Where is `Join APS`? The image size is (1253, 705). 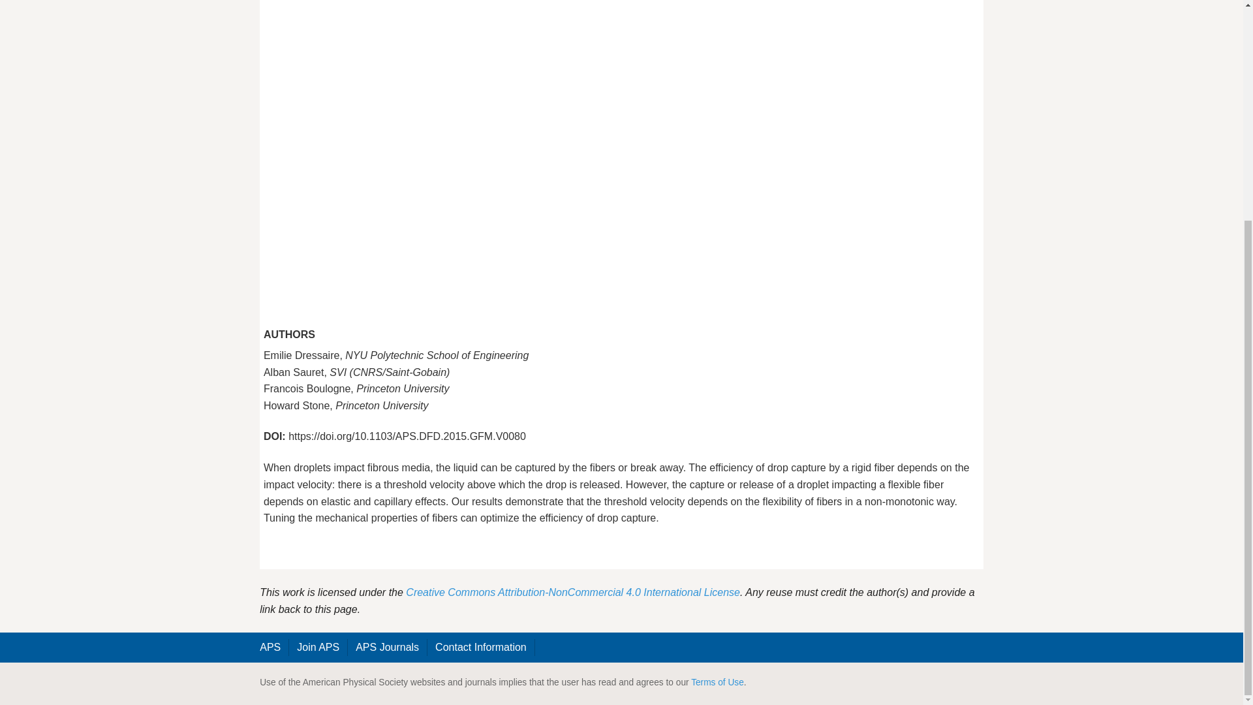 Join APS is located at coordinates (318, 648).